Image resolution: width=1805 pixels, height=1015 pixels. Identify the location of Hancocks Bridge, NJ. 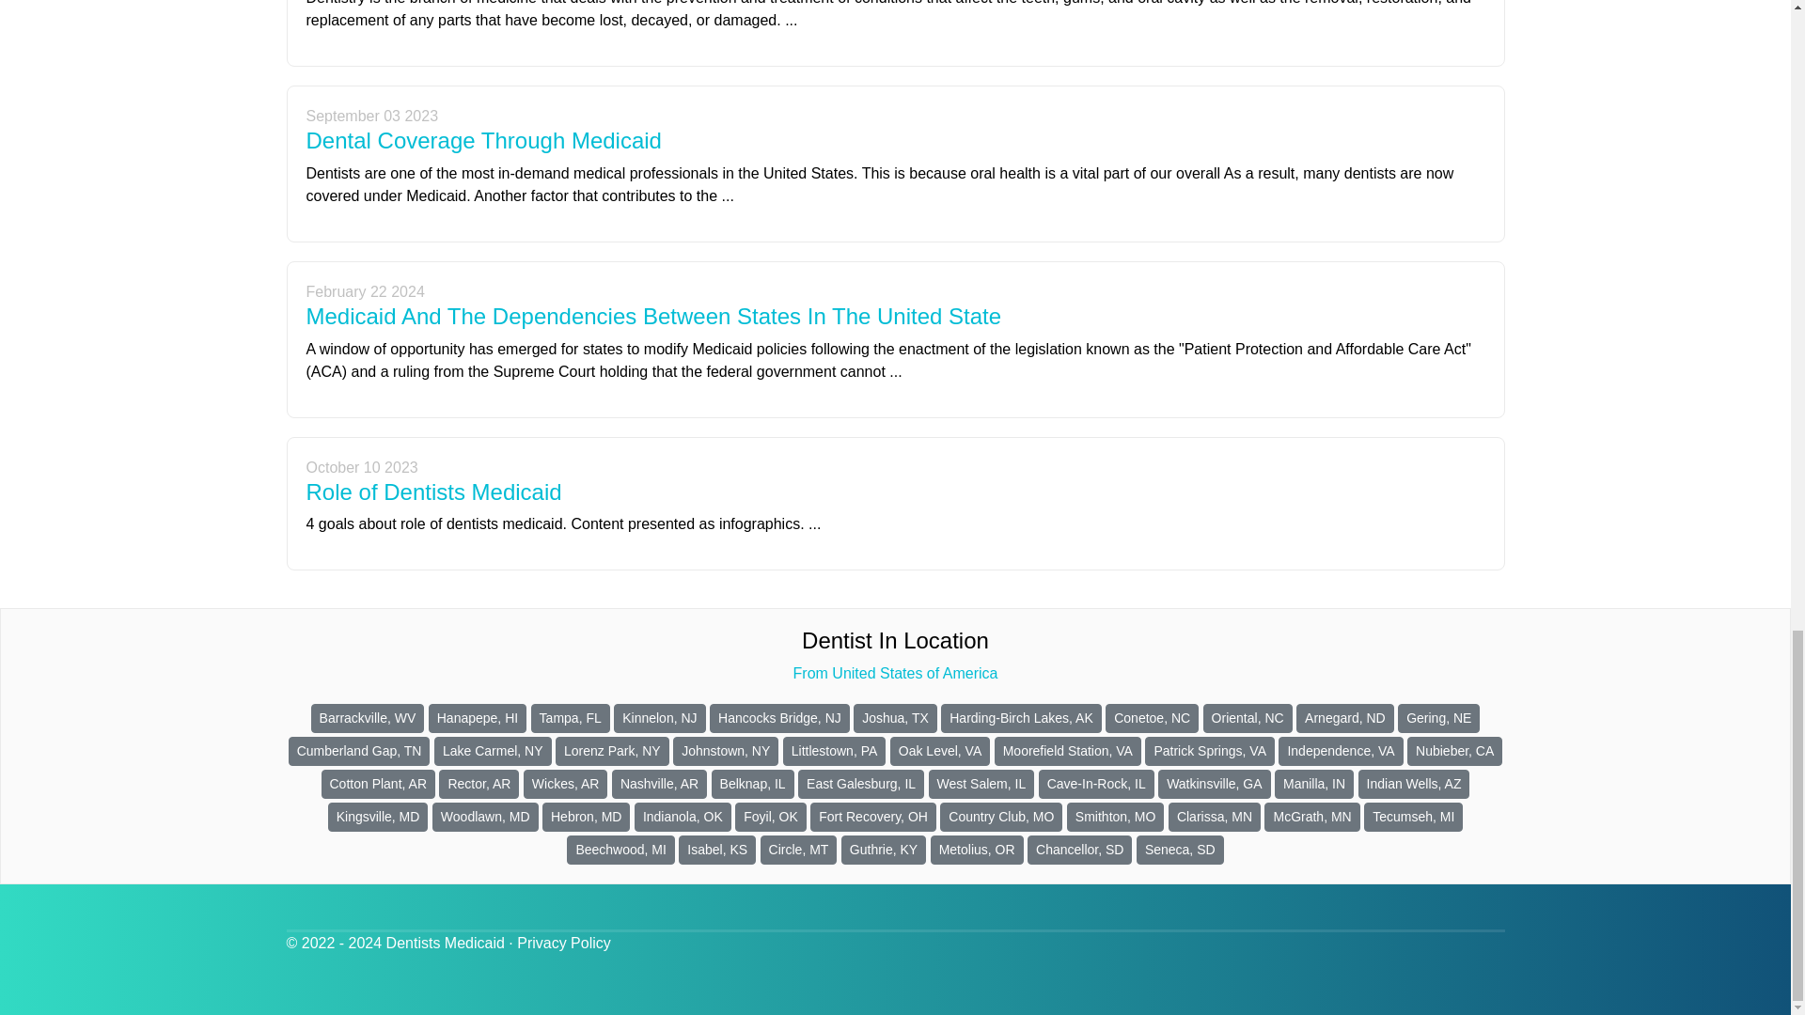
(779, 718).